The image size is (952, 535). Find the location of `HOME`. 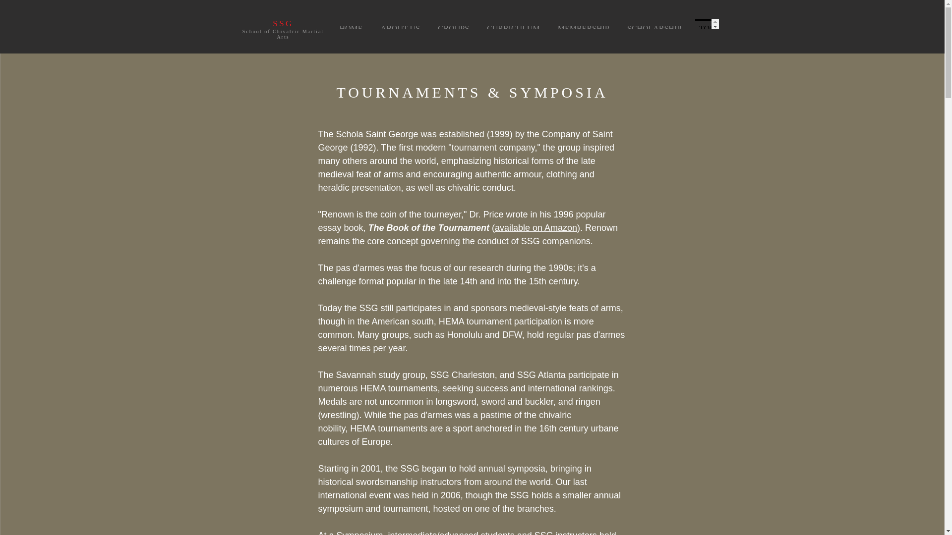

HOME is located at coordinates (351, 24).